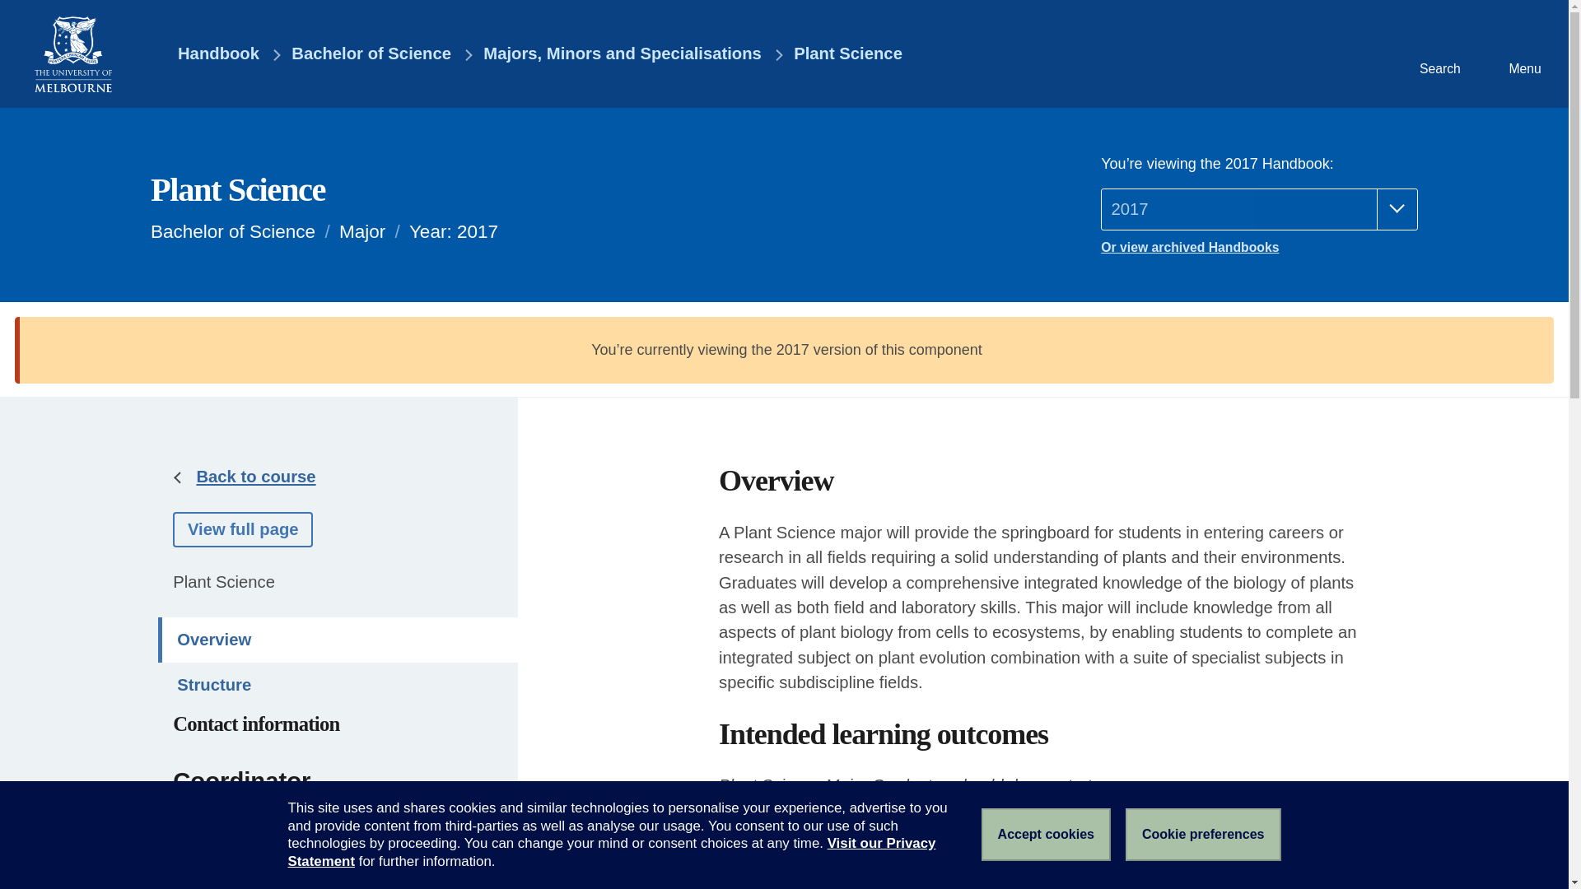 This screenshot has height=889, width=1581. I want to click on Bachelor of Science, so click(371, 54).